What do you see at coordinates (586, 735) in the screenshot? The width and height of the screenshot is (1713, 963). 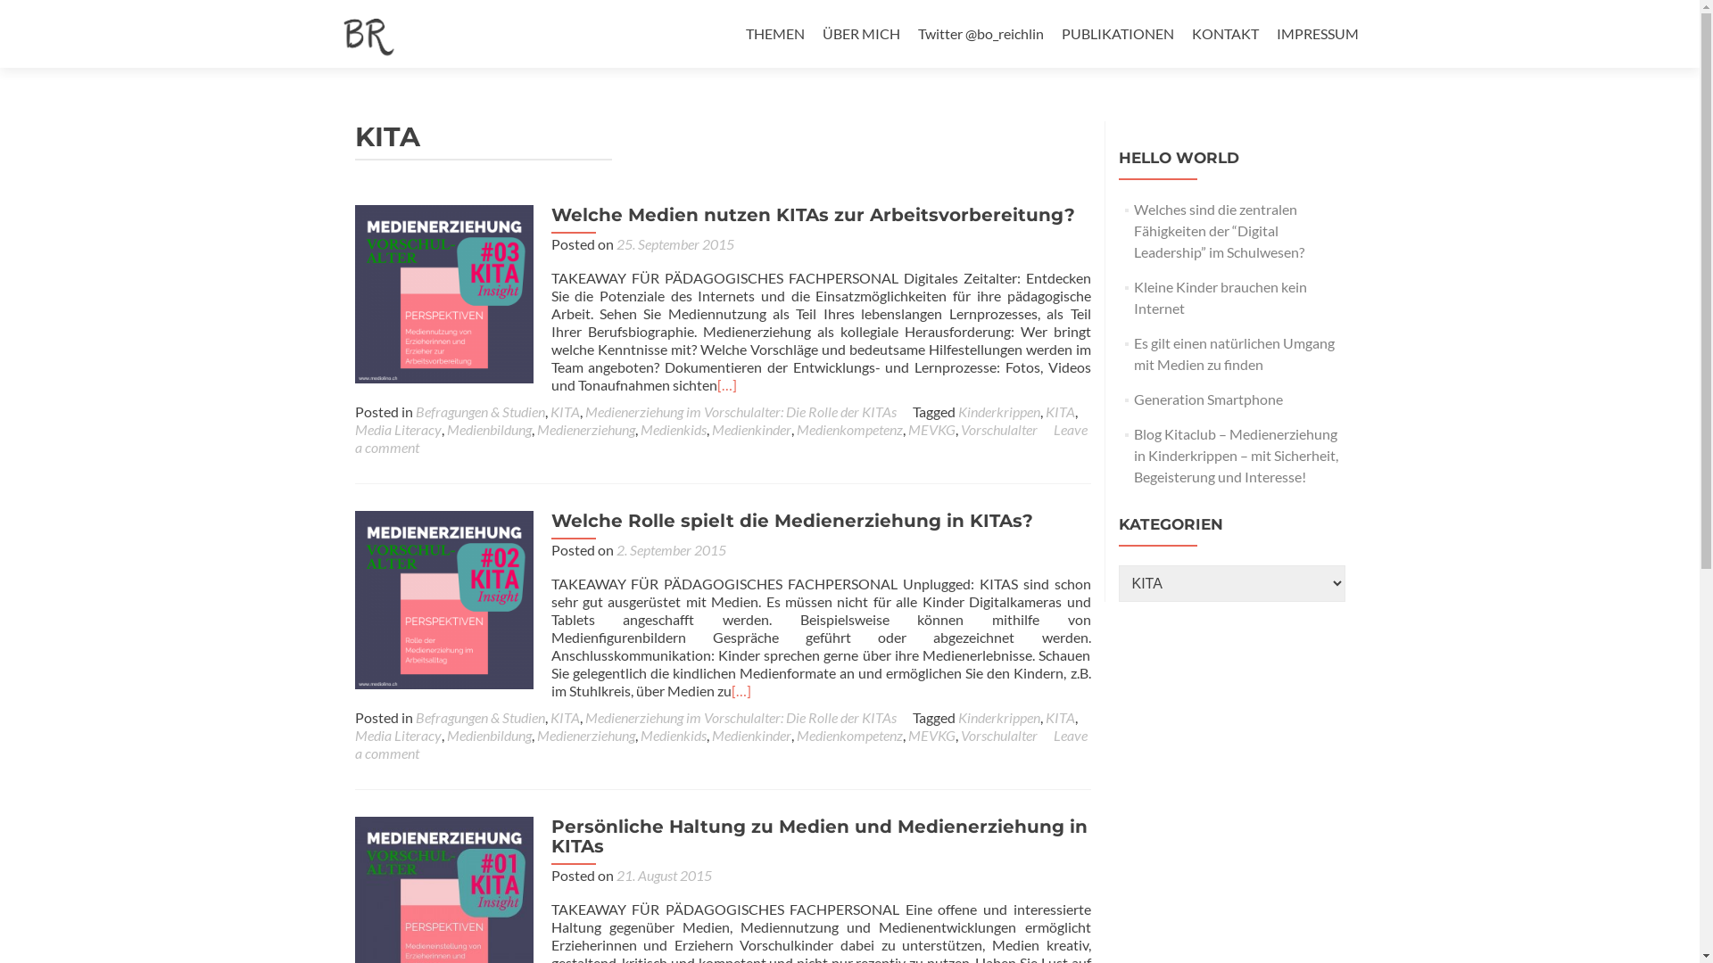 I see `Medienerziehung` at bounding box center [586, 735].